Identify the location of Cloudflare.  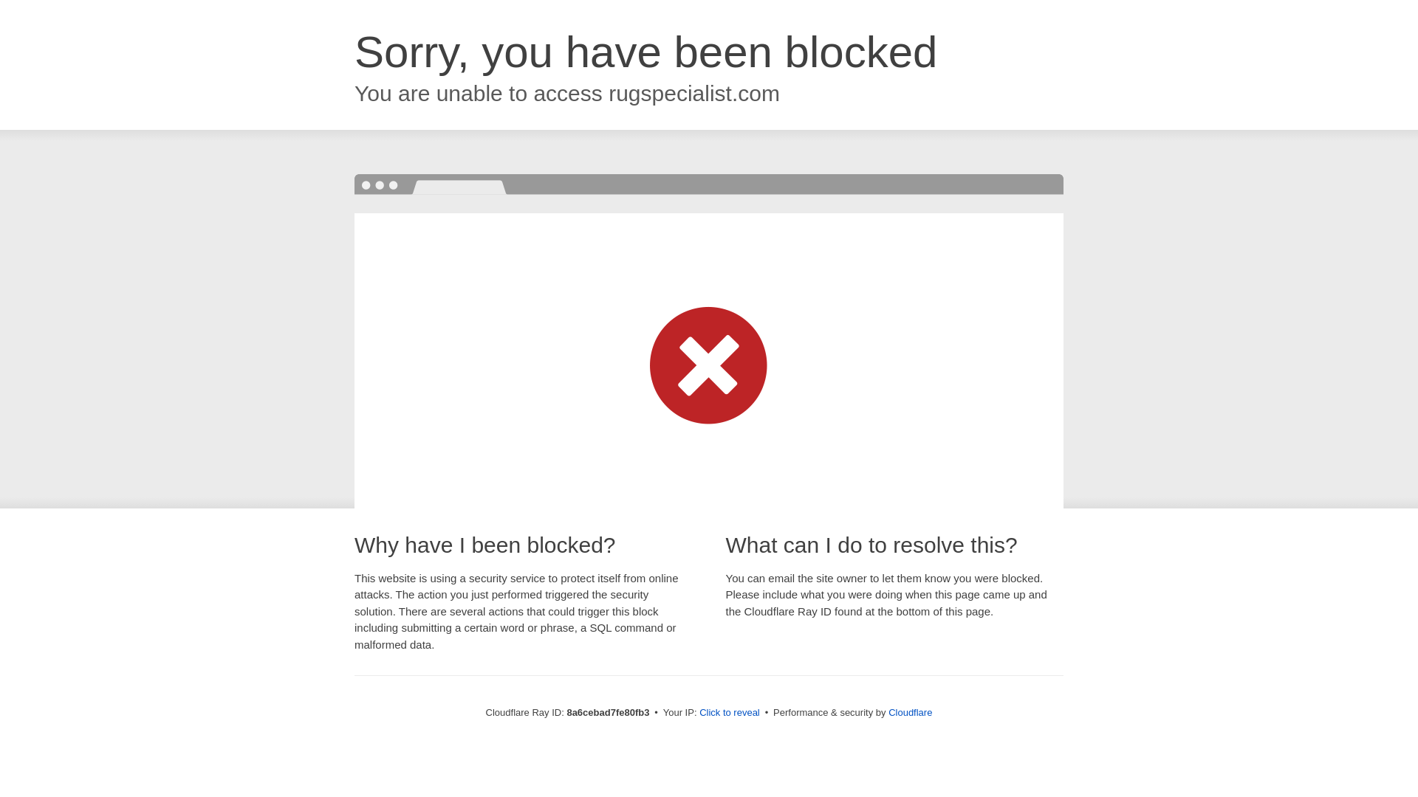
(910, 712).